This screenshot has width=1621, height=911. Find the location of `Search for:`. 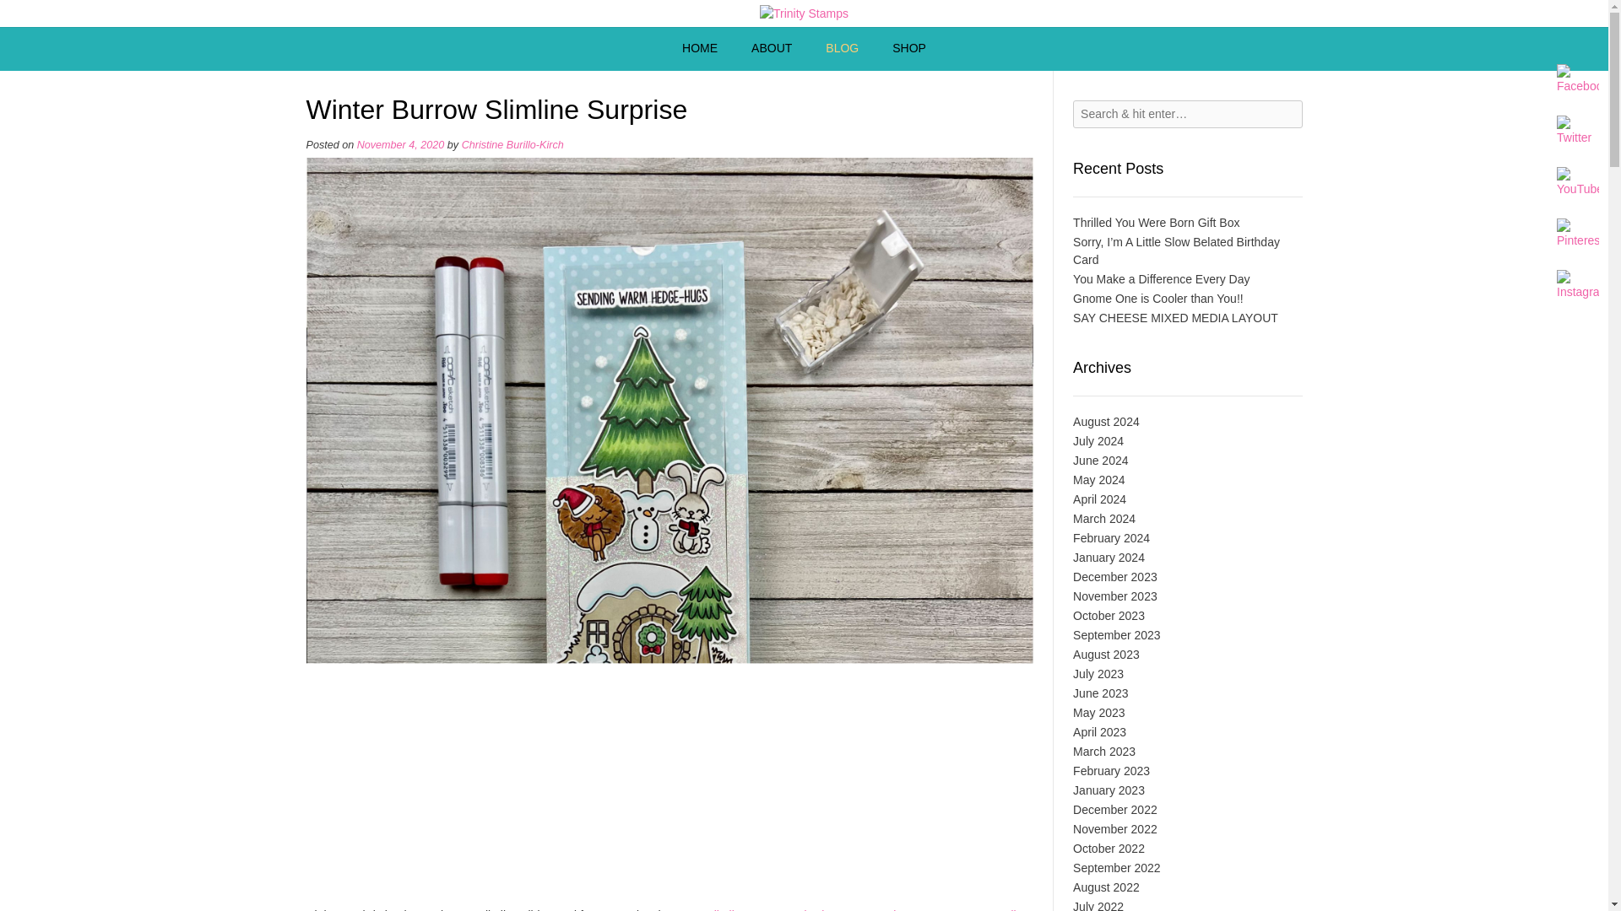

Search for: is located at coordinates (1187, 114).